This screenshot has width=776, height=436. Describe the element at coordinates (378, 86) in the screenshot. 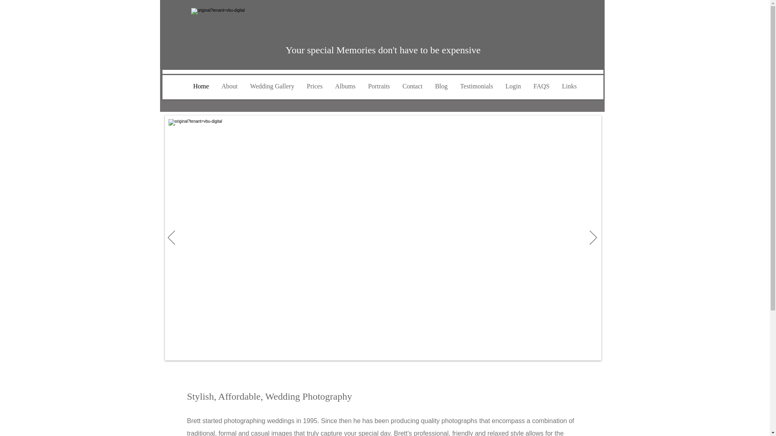

I see `Portraits` at that location.